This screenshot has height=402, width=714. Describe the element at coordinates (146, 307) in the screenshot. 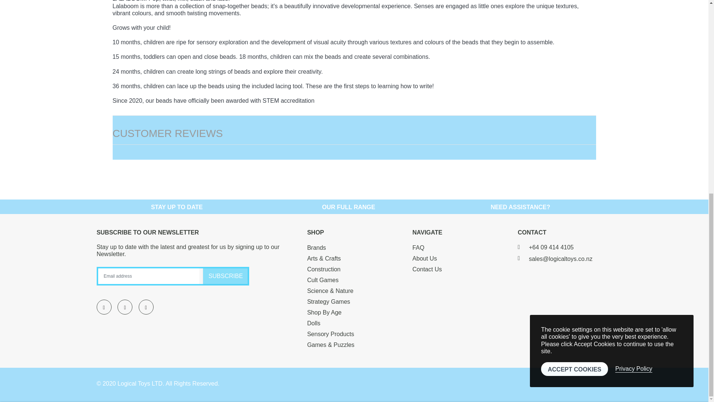

I see `Instagram` at that location.